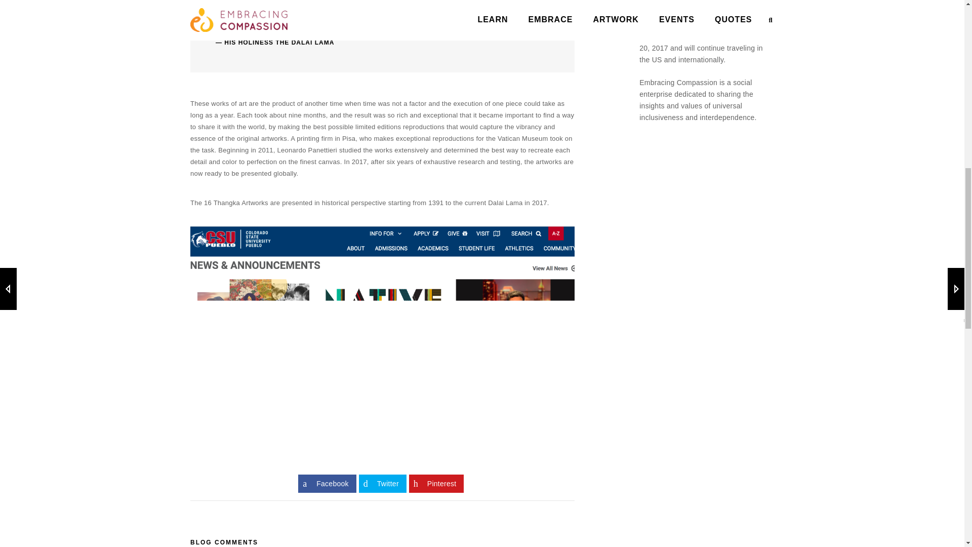  I want to click on Share on Pinterest, so click(436, 484).